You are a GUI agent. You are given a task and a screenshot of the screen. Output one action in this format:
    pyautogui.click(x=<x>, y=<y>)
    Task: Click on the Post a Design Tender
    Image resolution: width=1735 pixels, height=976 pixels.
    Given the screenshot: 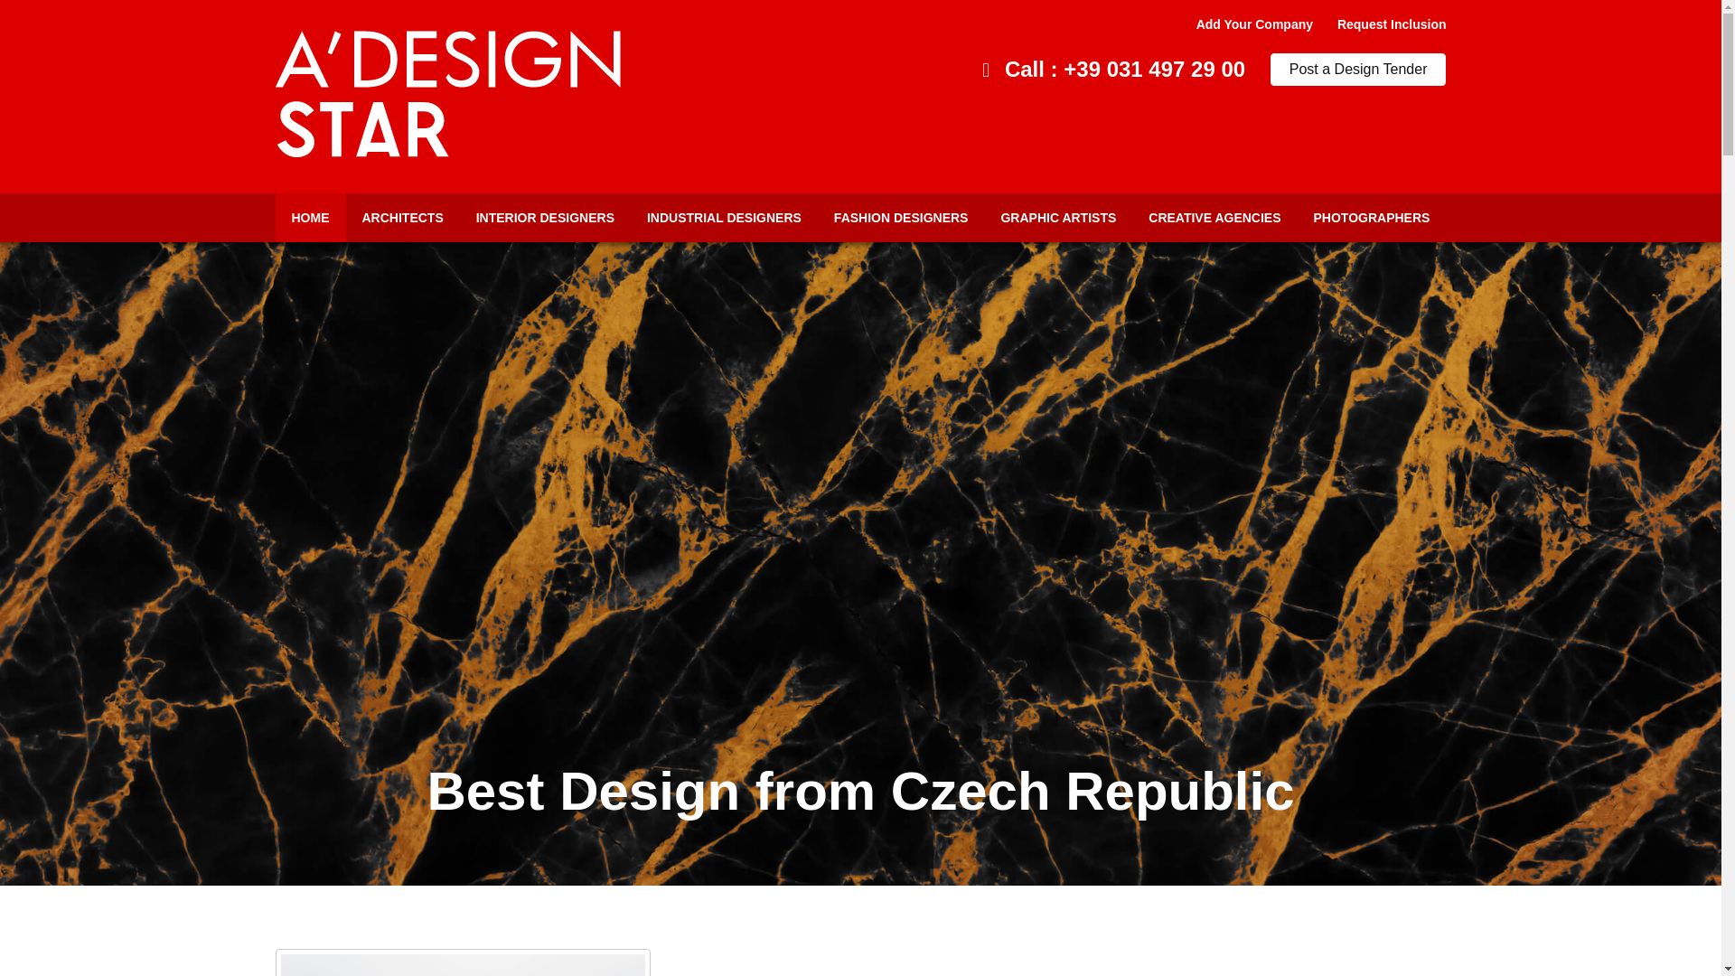 What is the action you would take?
    pyautogui.click(x=1358, y=70)
    